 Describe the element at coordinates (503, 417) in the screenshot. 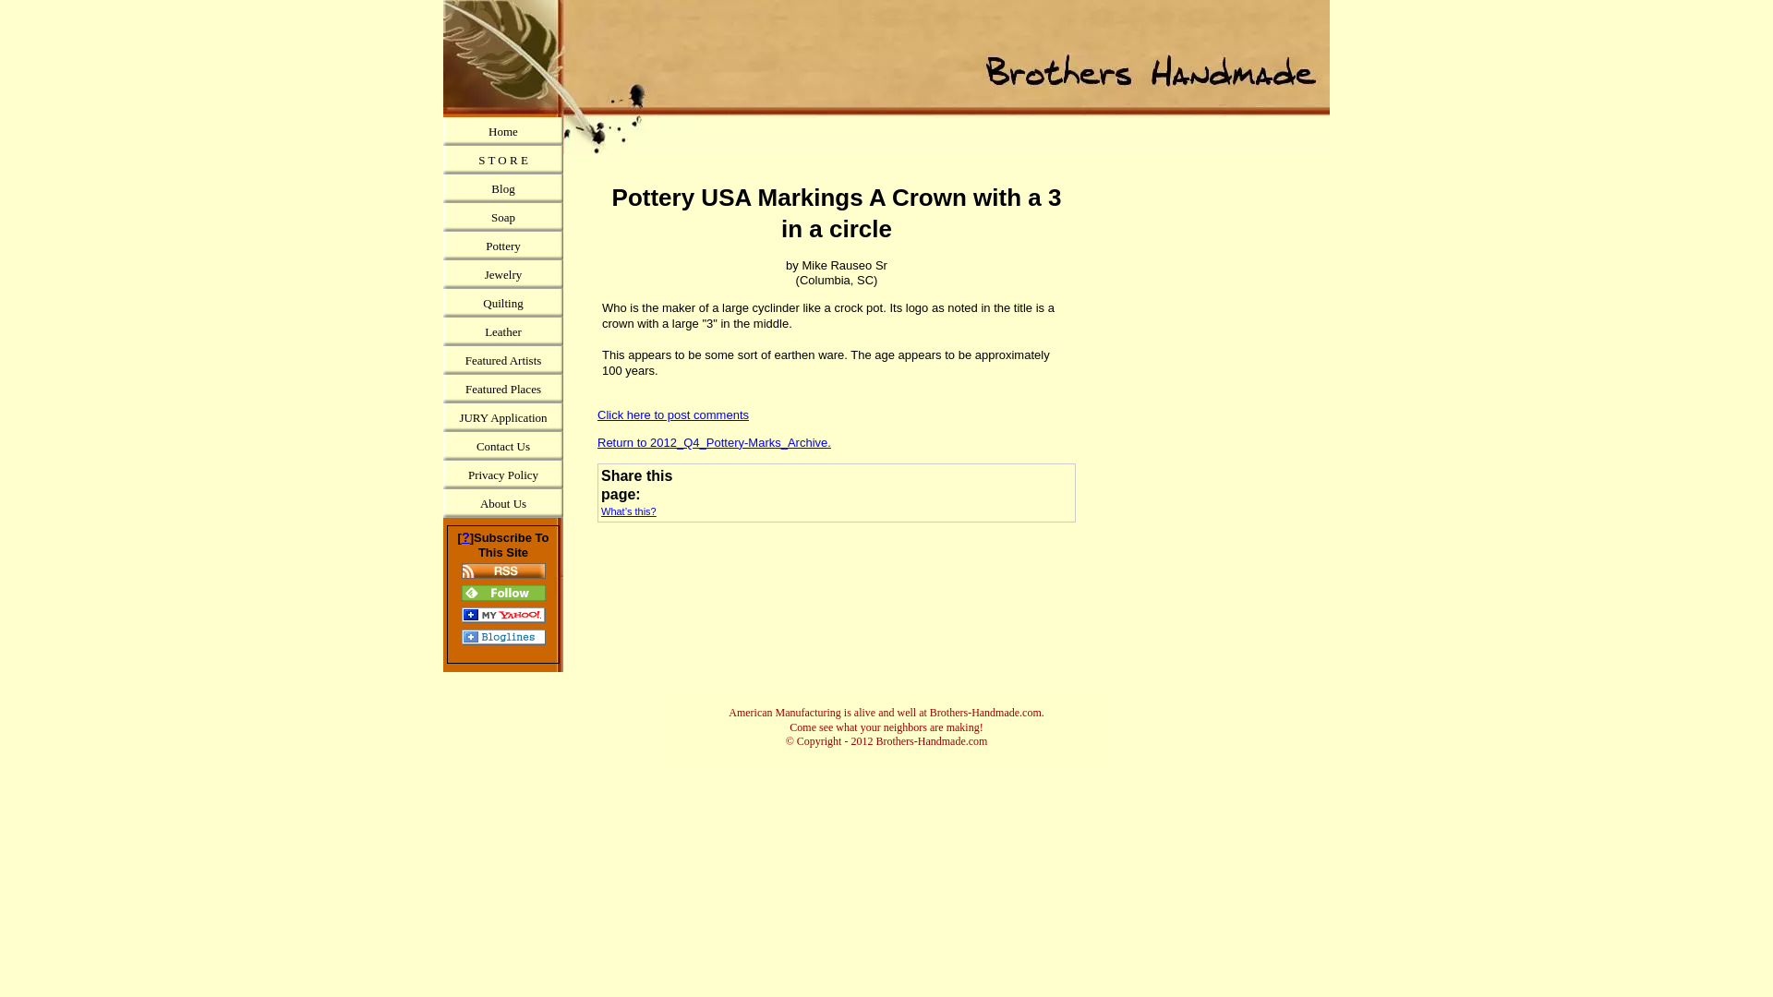

I see `JURY Application` at that location.